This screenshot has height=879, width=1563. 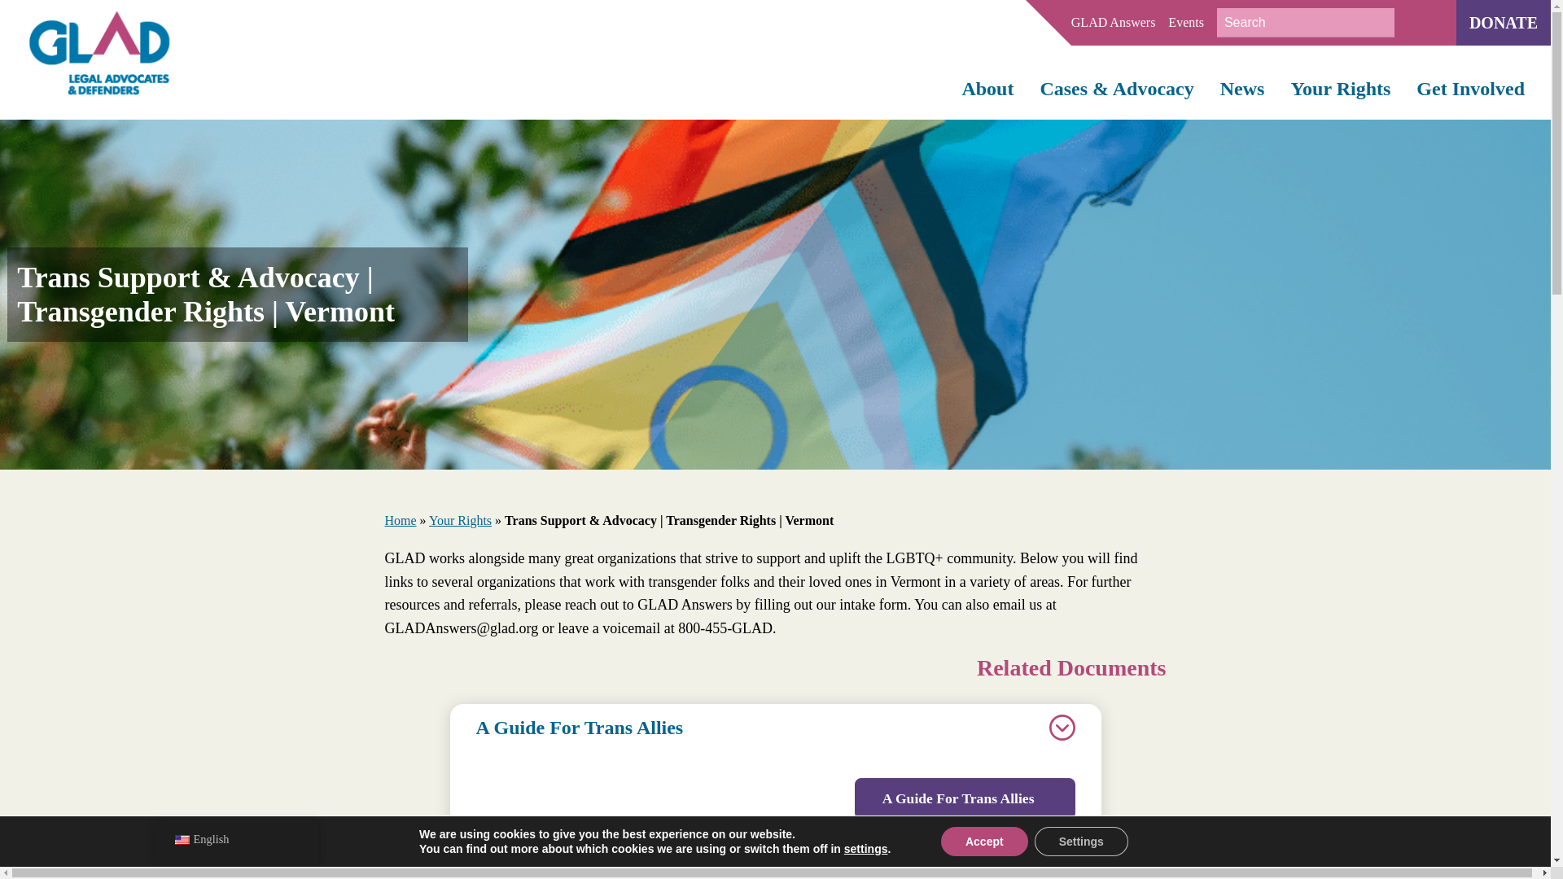 What do you see at coordinates (1114, 23) in the screenshot?
I see `GLAD Answers` at bounding box center [1114, 23].